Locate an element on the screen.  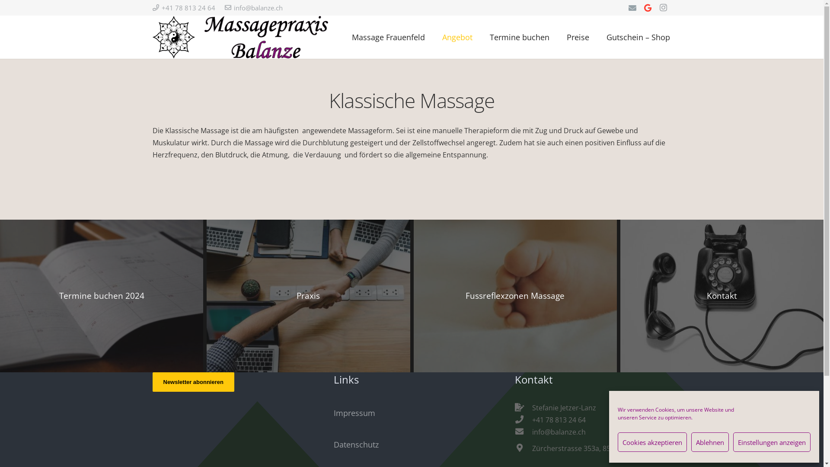
E-Mail is located at coordinates (632, 8).